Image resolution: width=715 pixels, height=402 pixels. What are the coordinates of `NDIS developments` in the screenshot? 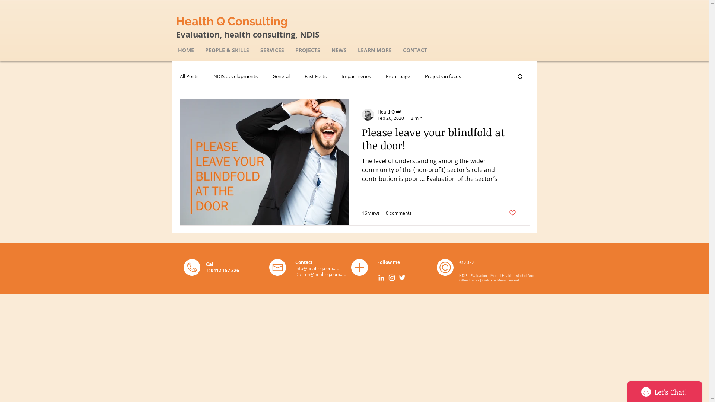 It's located at (235, 76).